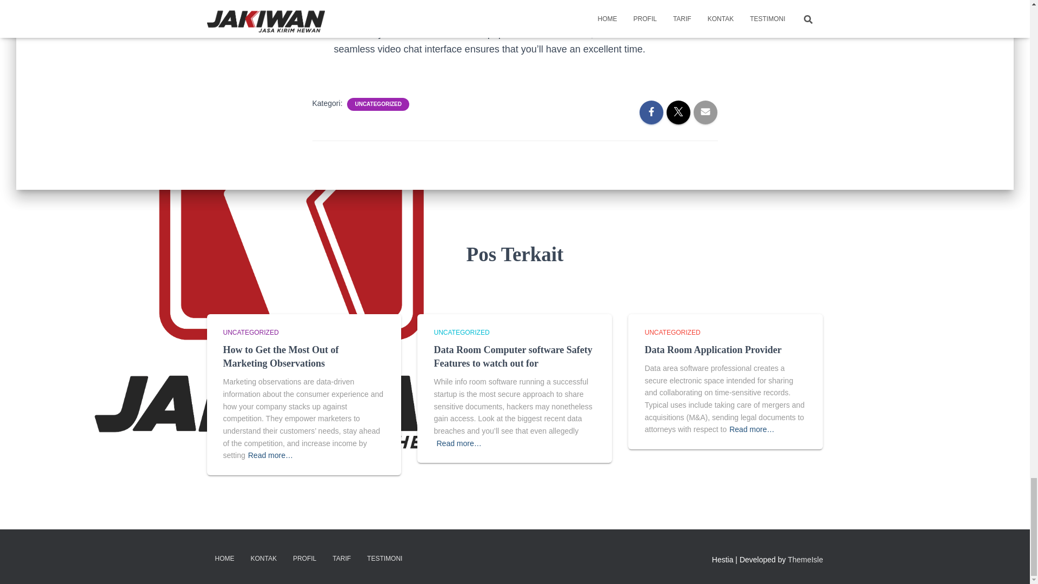 This screenshot has width=1038, height=584. What do you see at coordinates (806, 560) in the screenshot?
I see `ThemeIsle` at bounding box center [806, 560].